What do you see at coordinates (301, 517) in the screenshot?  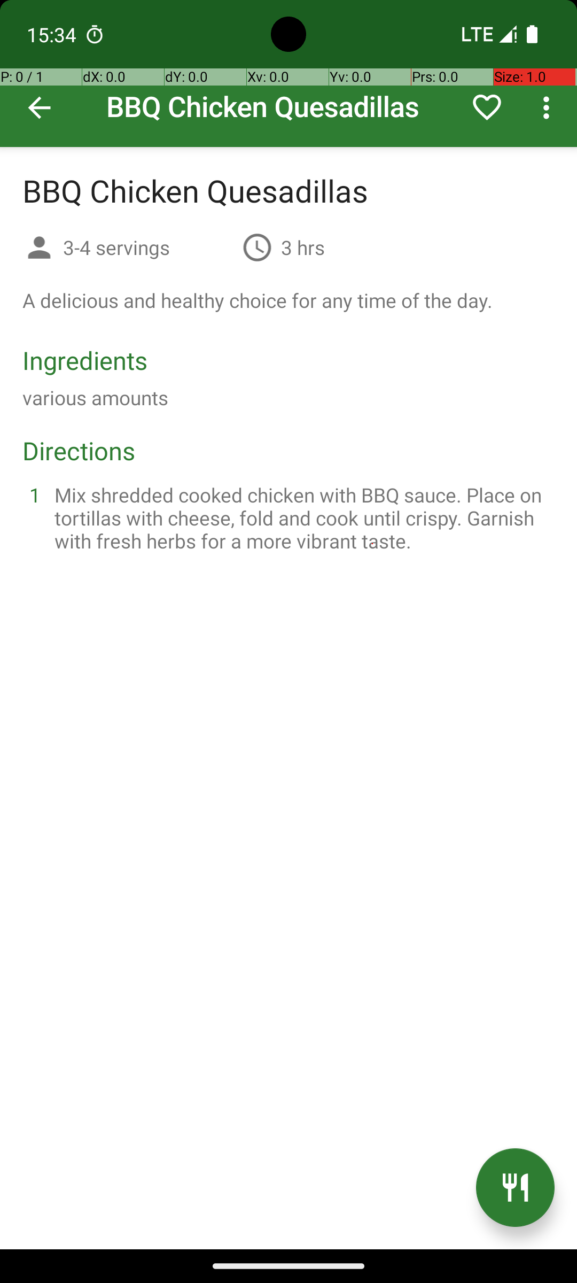 I see `Mix shredded cooked chicken with BBQ sauce. Place on tortillas with cheese, fold and cook until crispy. Garnish with fresh herbs for a more vibrant taste.` at bounding box center [301, 517].